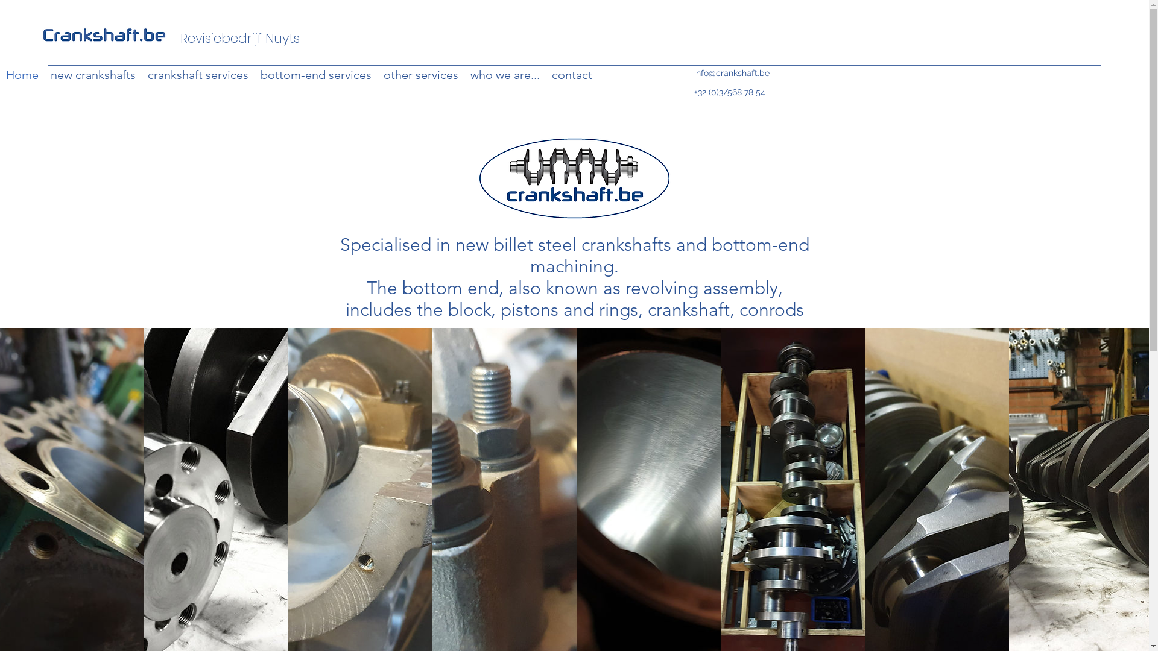 The image size is (1158, 651). I want to click on Revisiebedrijf Nuyts, so click(240, 39).